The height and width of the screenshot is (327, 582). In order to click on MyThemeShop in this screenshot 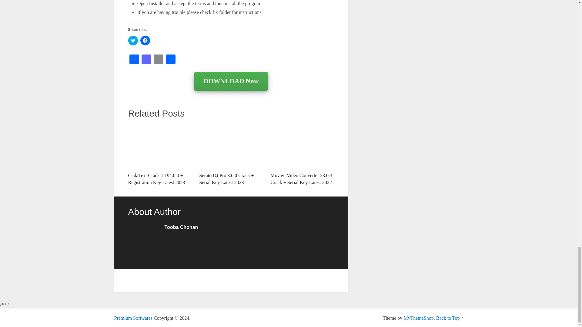, I will do `click(418, 318)`.